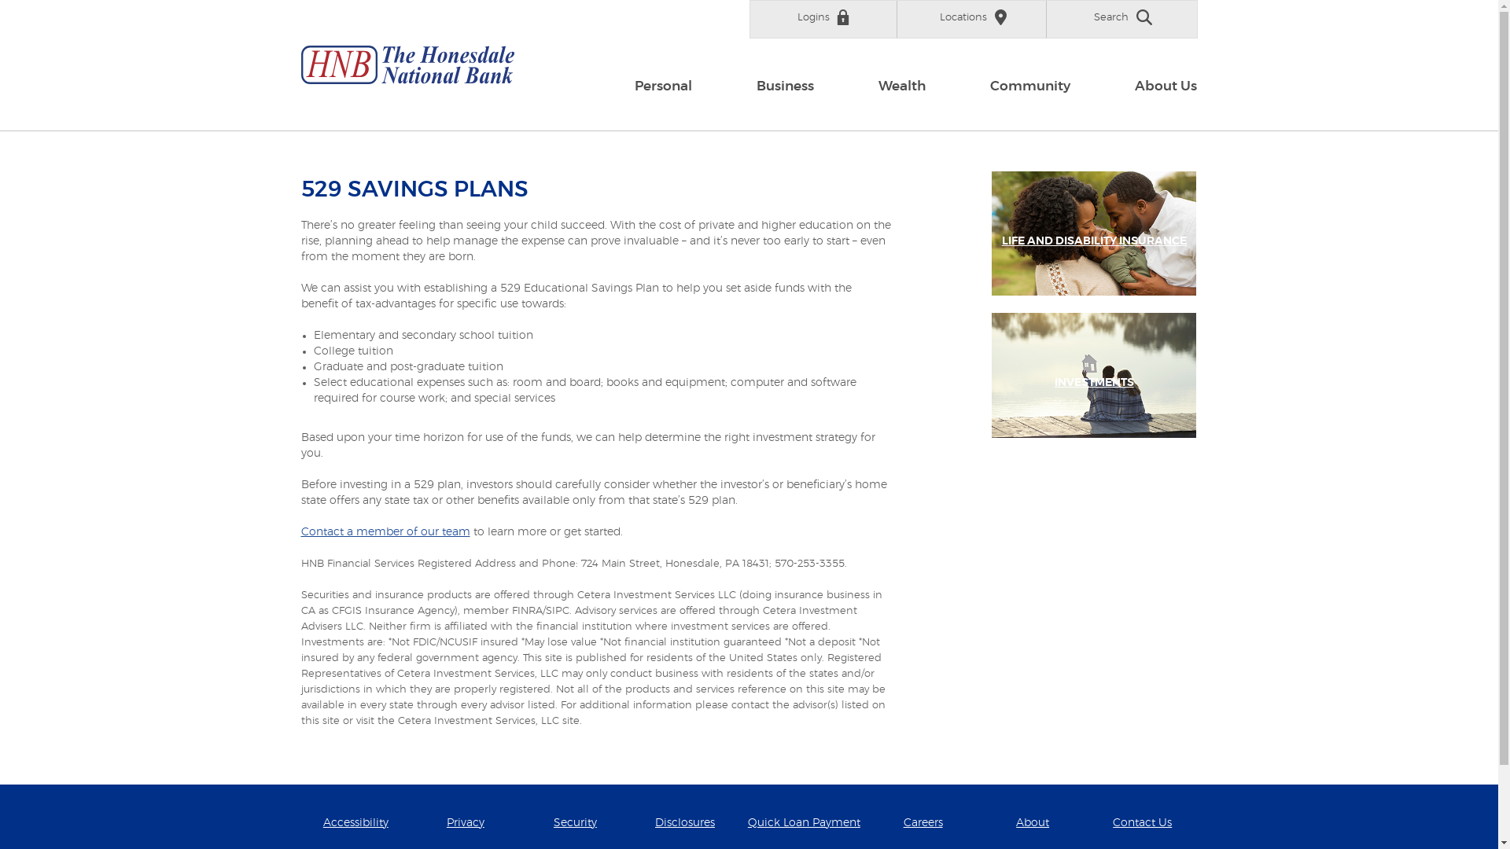  Describe the element at coordinates (1142, 823) in the screenshot. I see `Contact Us` at that location.